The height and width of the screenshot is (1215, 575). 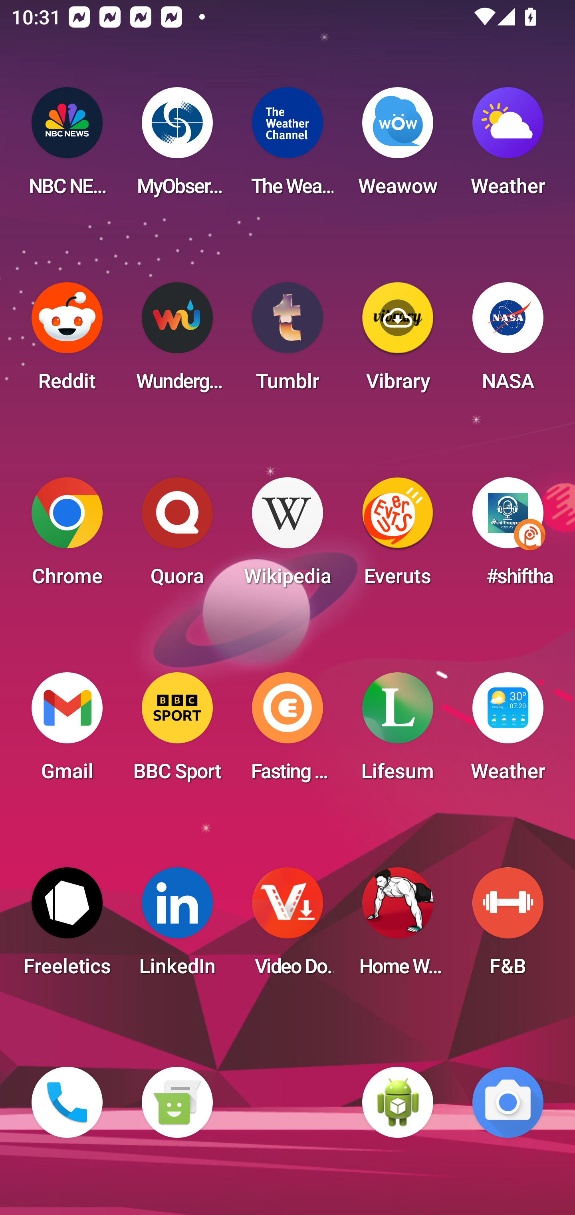 What do you see at coordinates (398, 731) in the screenshot?
I see `Lifesum` at bounding box center [398, 731].